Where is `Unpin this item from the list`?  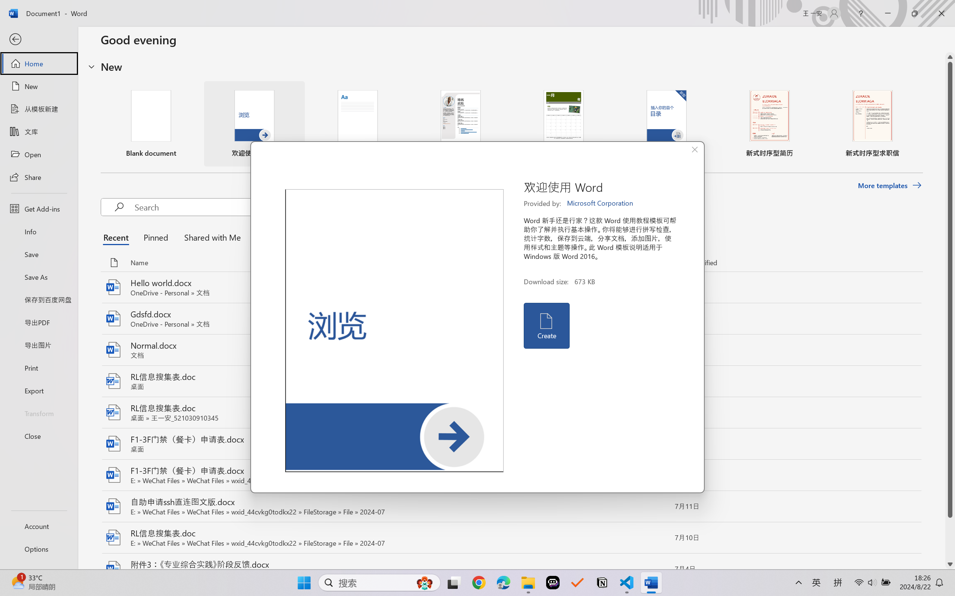
Unpin this item from the list is located at coordinates (657, 287).